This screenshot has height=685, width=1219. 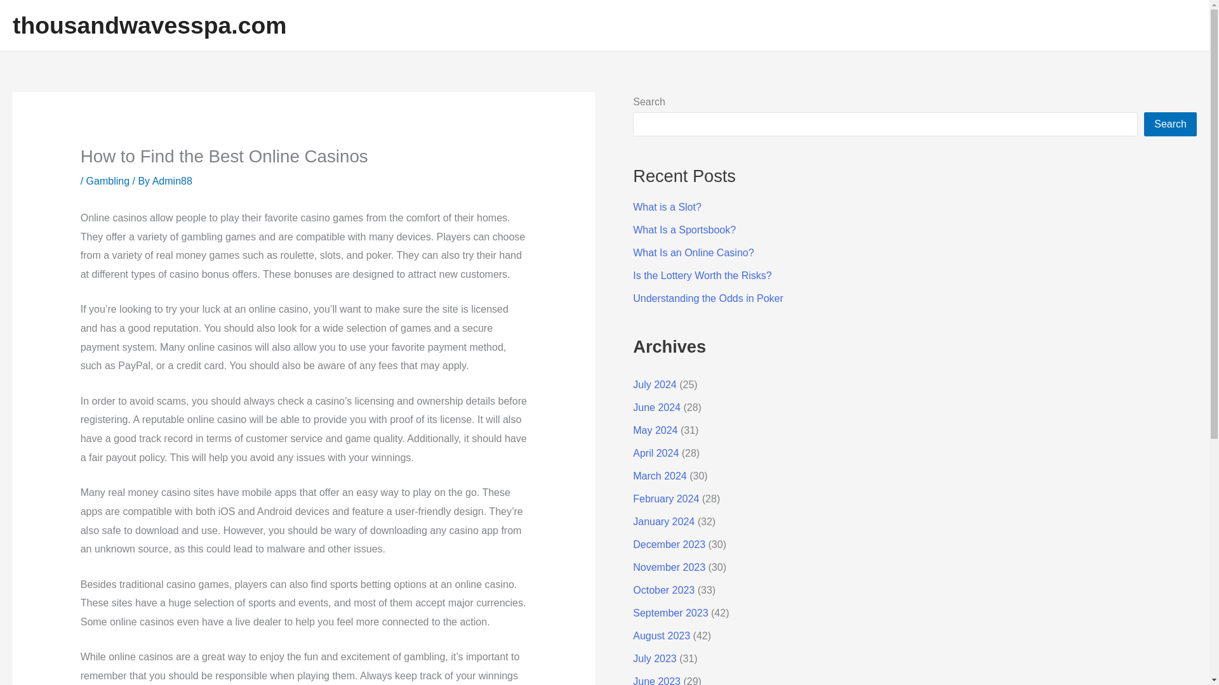 I want to click on August 2023, so click(x=661, y=636).